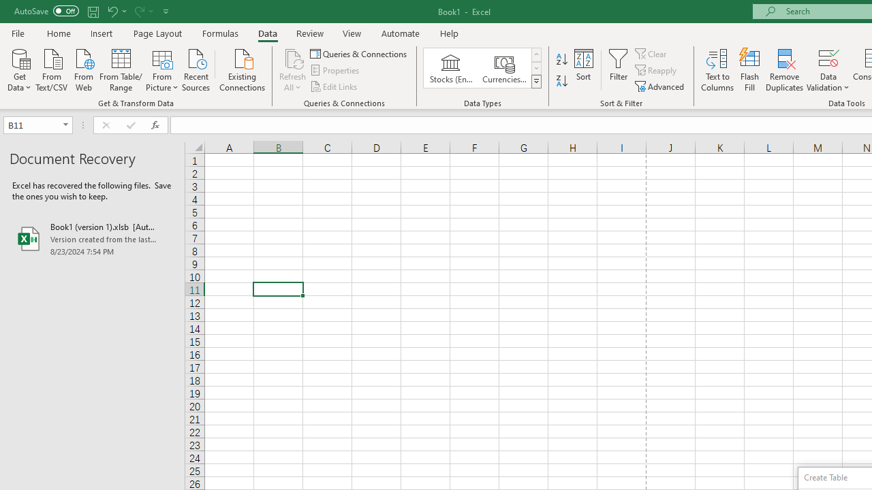  I want to click on Advanced..., so click(661, 86).